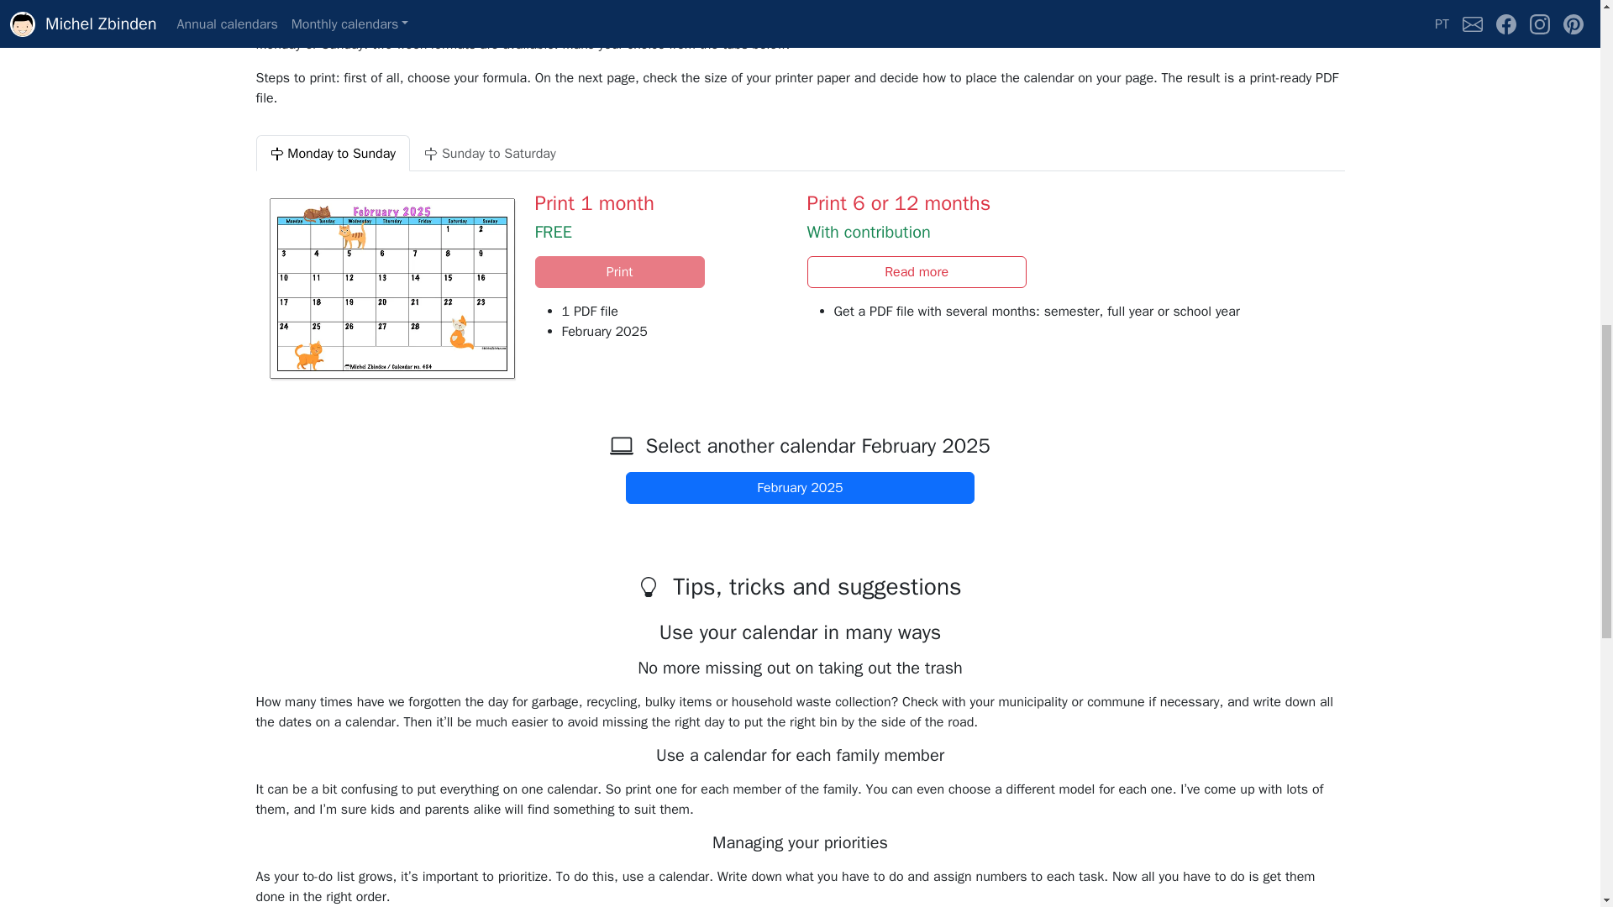 Image resolution: width=1613 pixels, height=907 pixels. What do you see at coordinates (490, 153) in the screenshot?
I see ` Sunday to Saturday` at bounding box center [490, 153].